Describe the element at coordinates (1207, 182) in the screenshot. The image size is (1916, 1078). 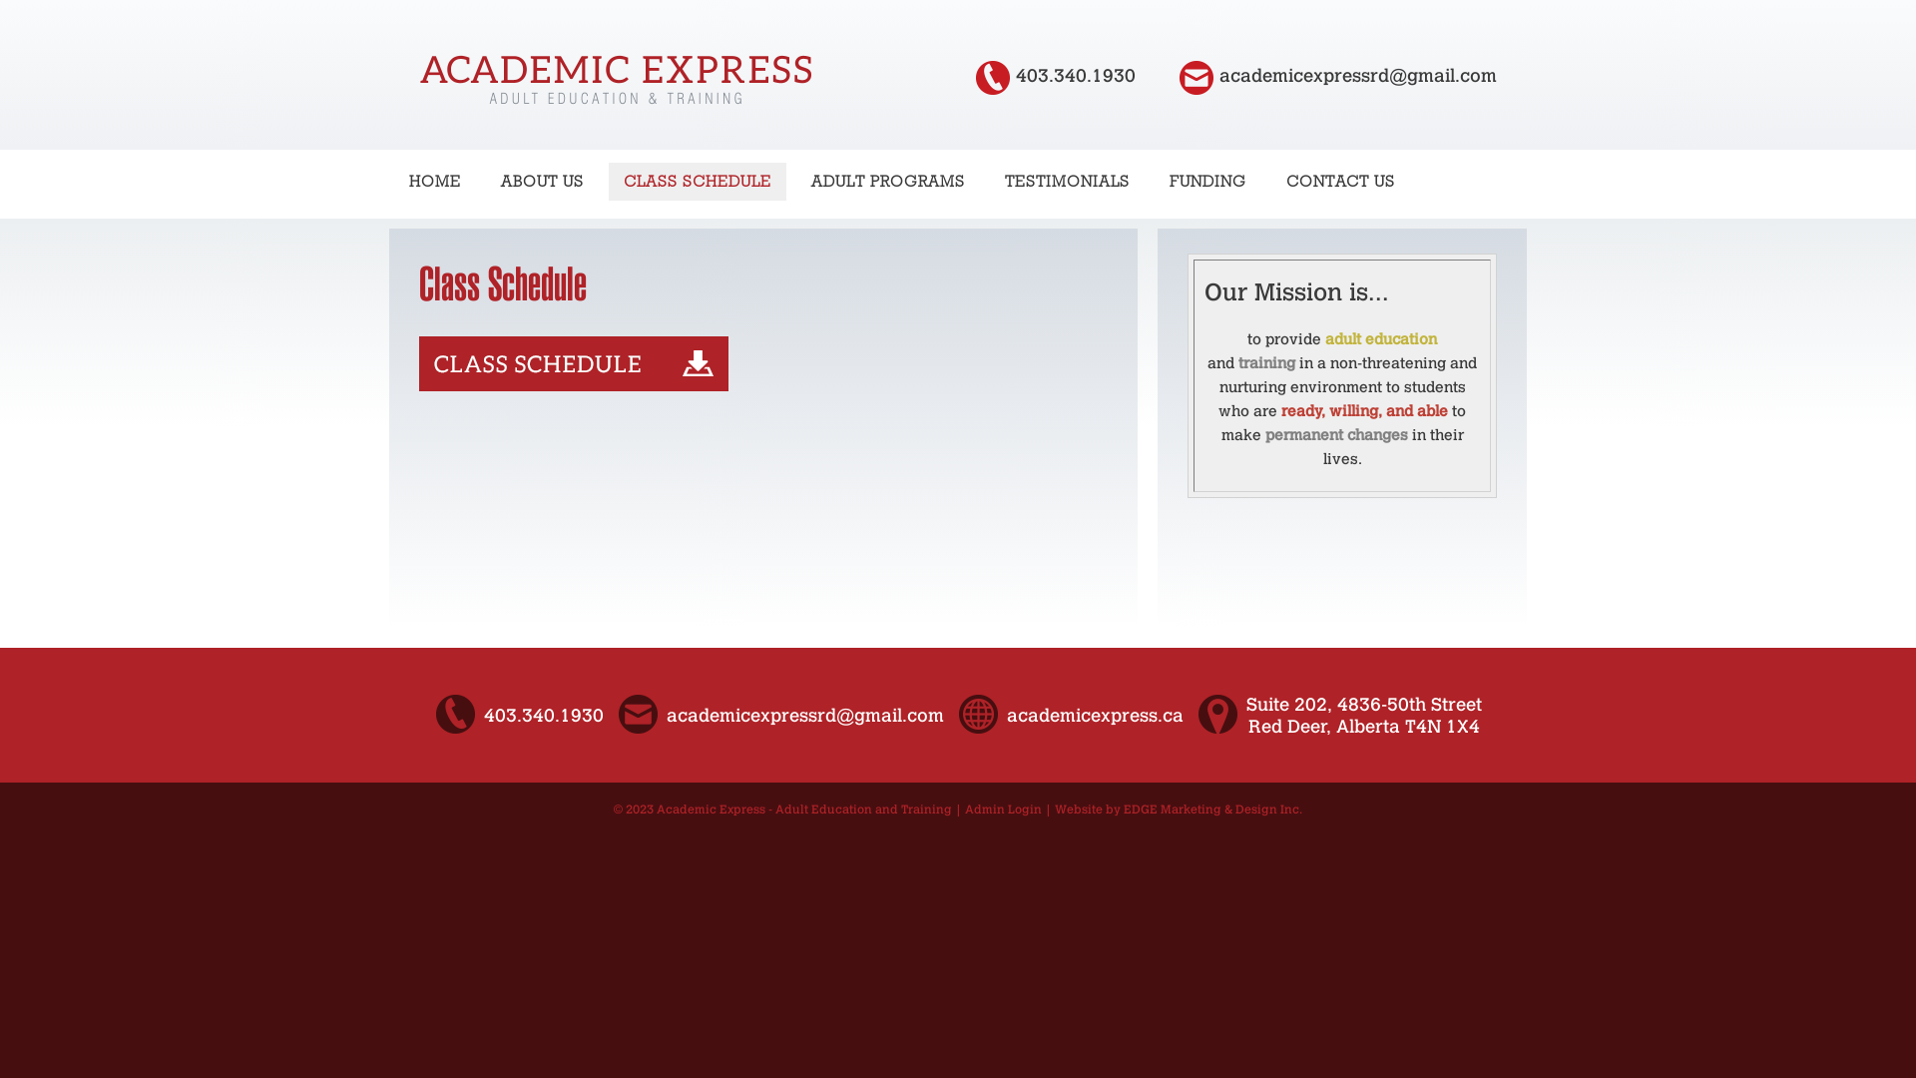
I see `FUNDING` at that location.